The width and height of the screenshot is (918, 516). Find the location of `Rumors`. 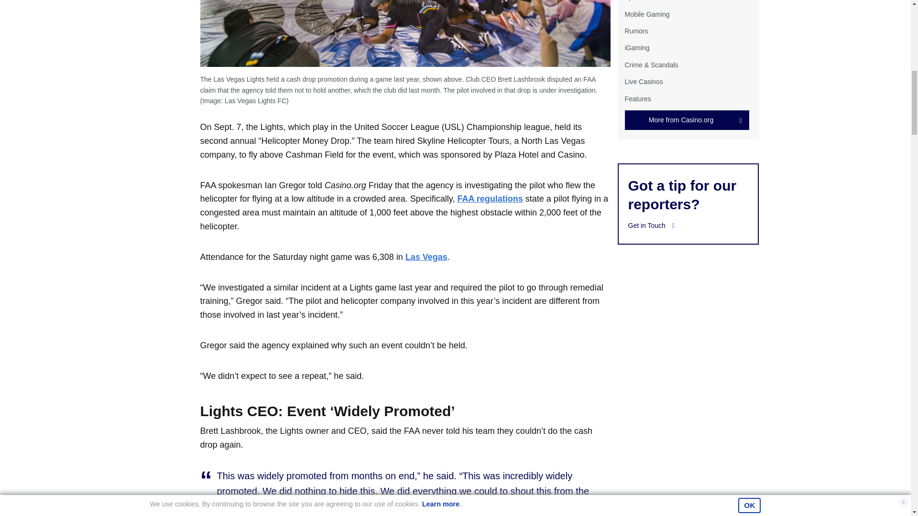

Rumors is located at coordinates (636, 31).